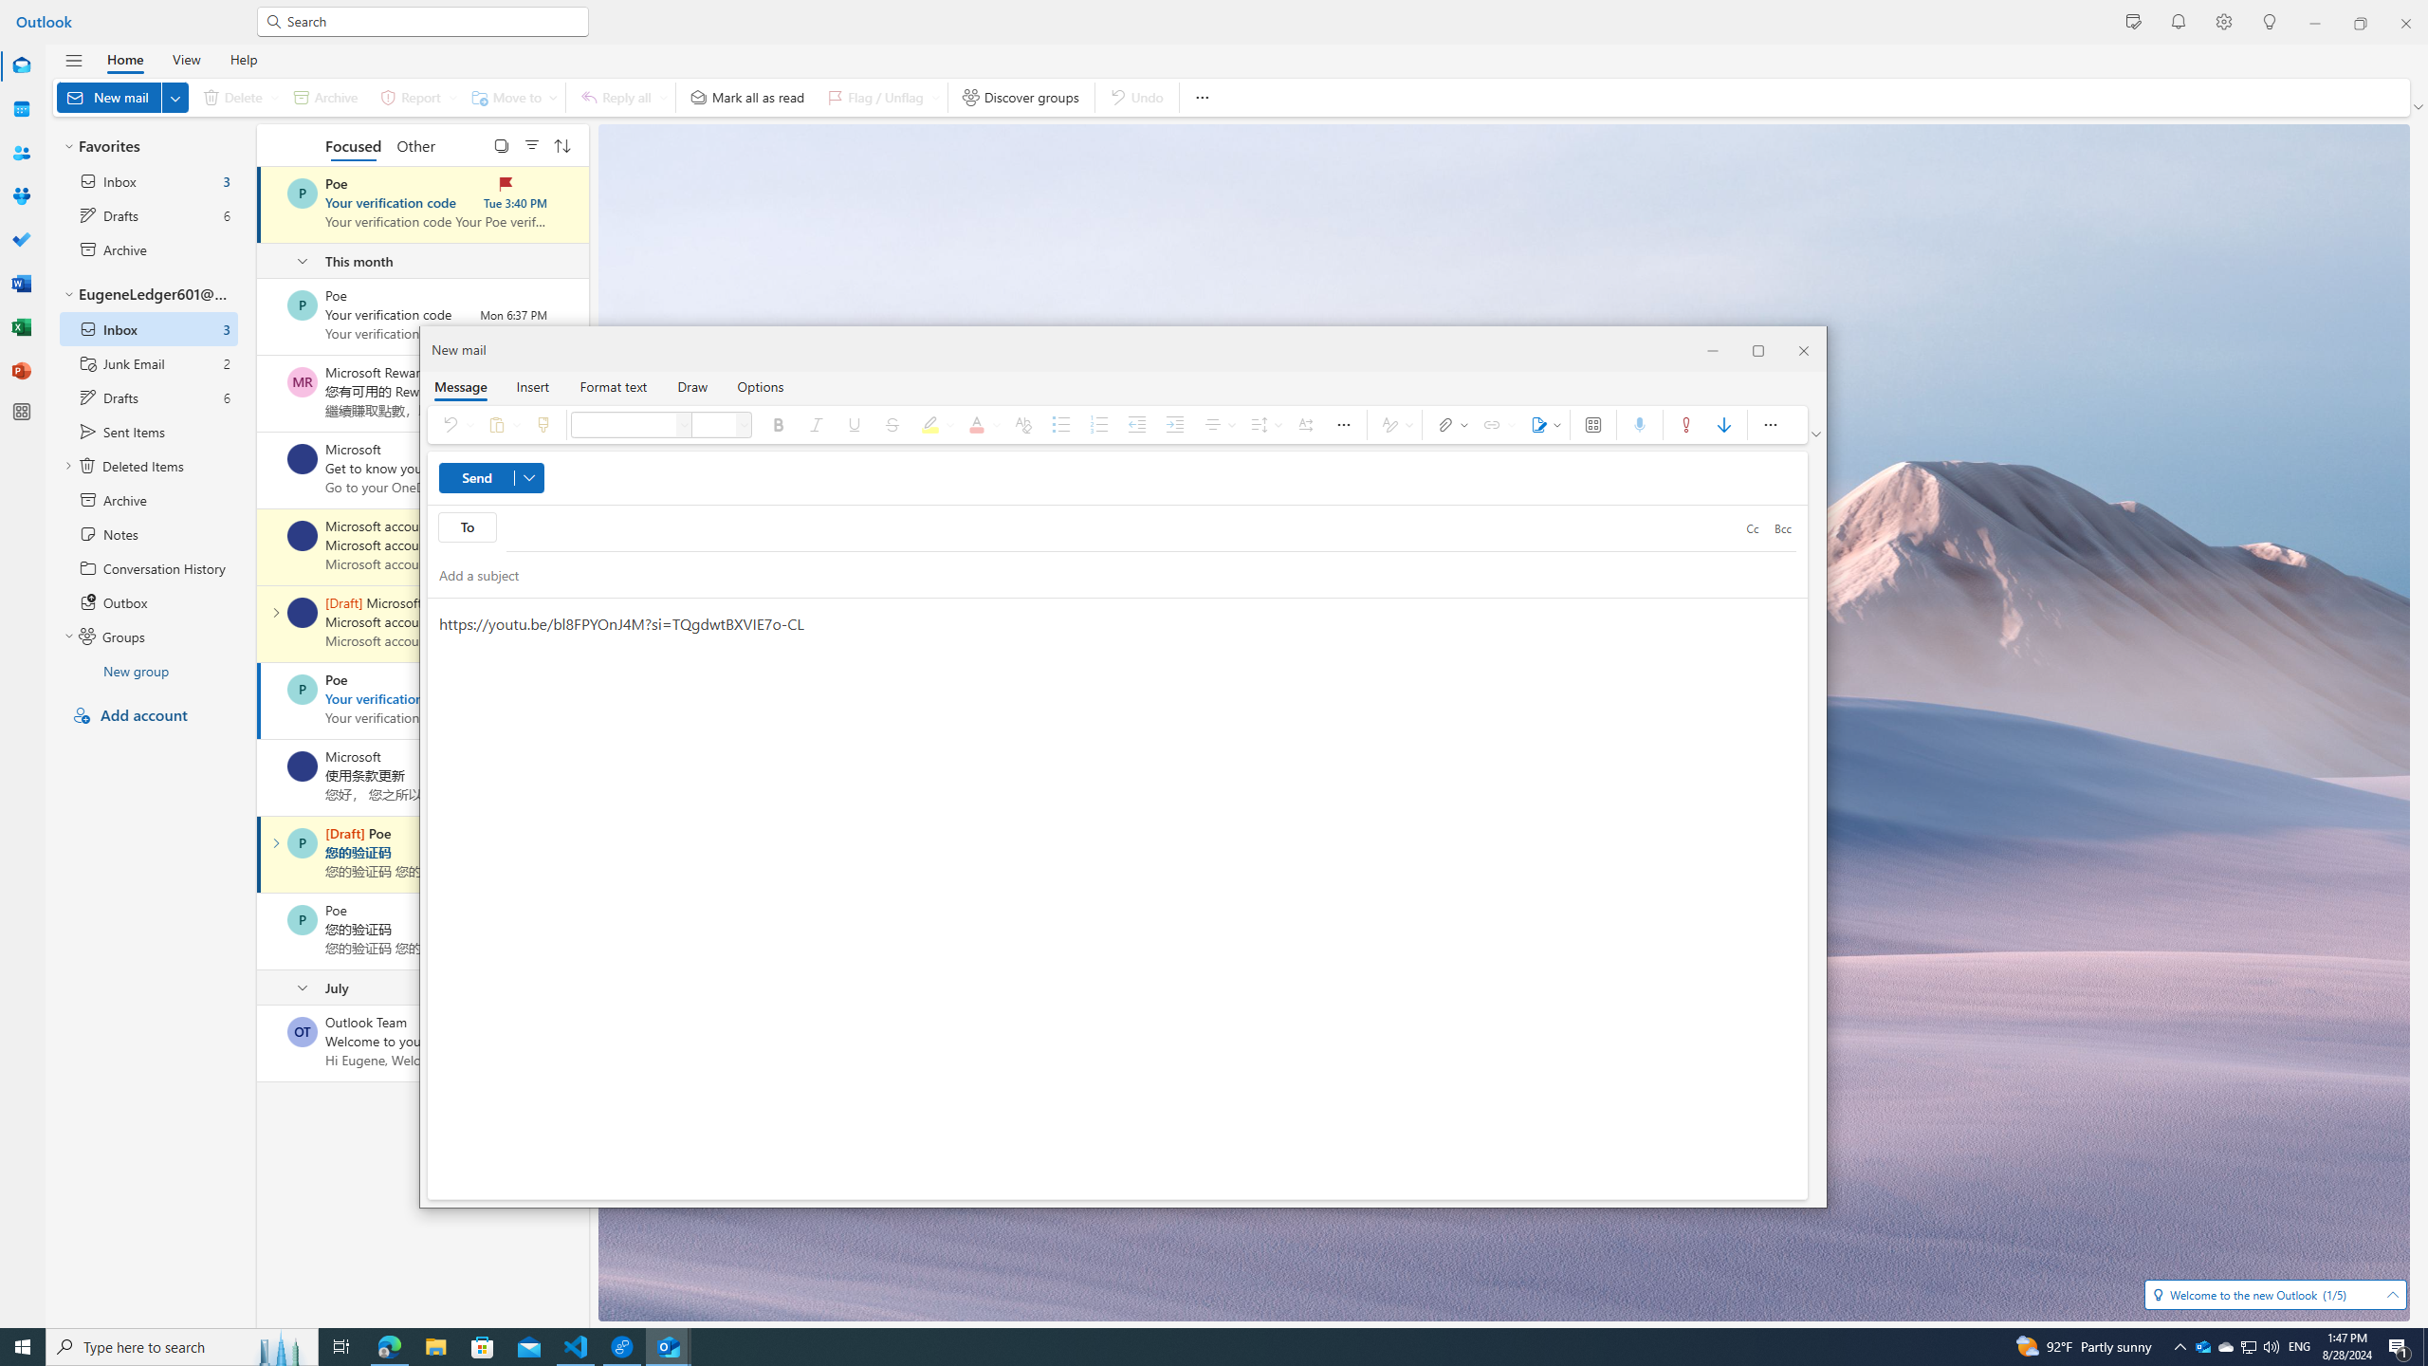 The height and width of the screenshot is (1366, 2428). I want to click on Add a subject, so click(1099, 575).